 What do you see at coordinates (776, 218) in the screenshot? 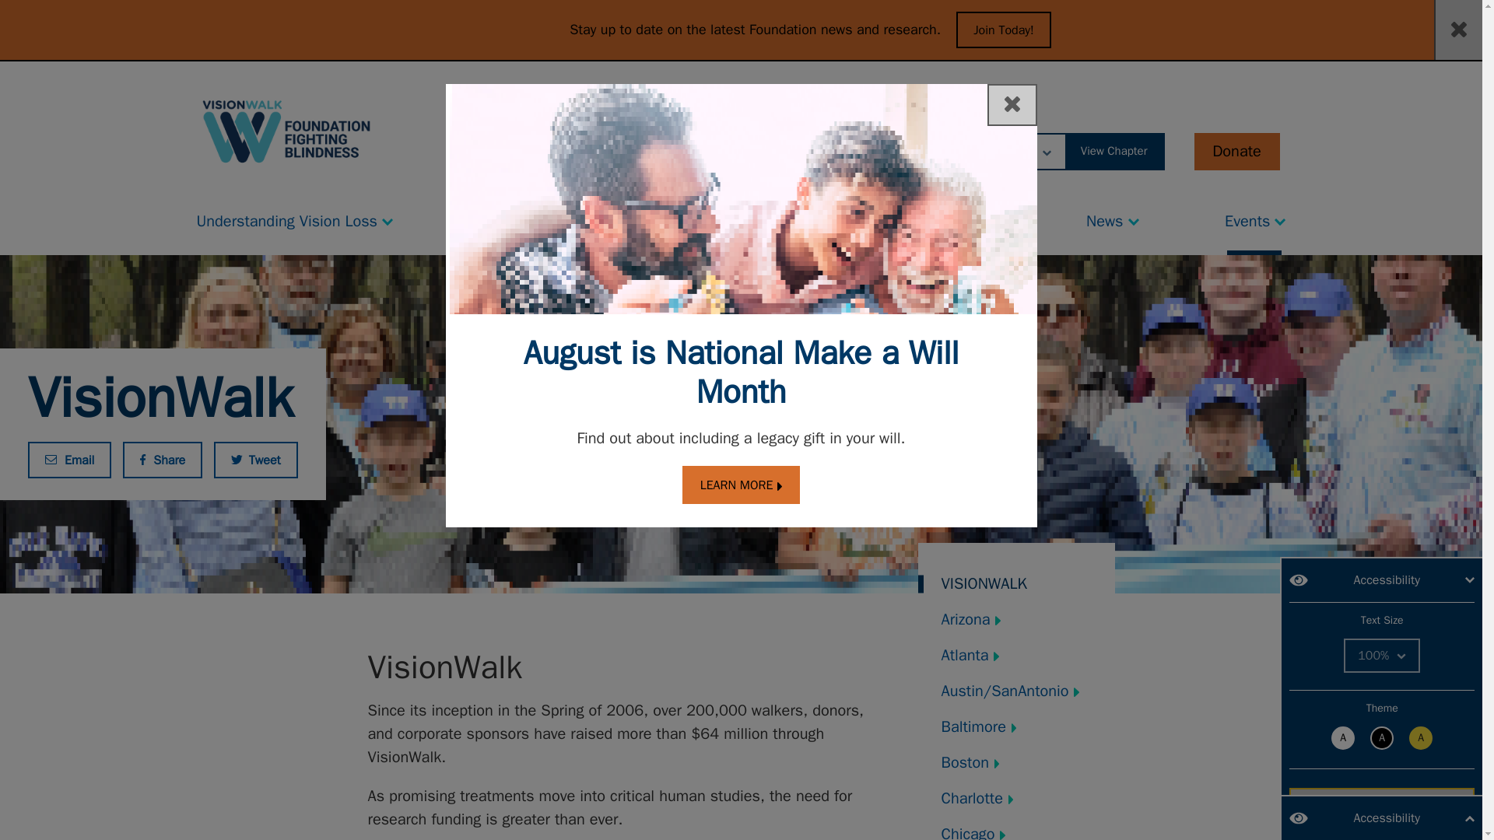
I see `Research` at bounding box center [776, 218].